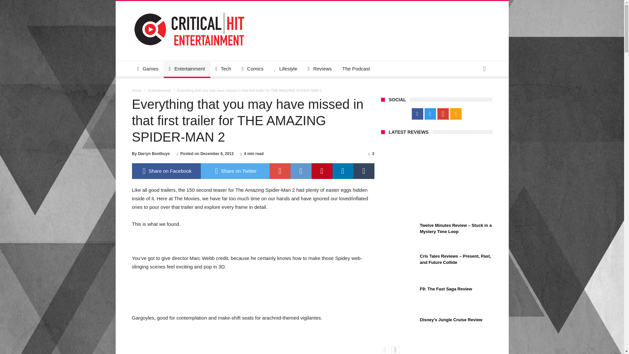 The height and width of the screenshot is (354, 629). What do you see at coordinates (166, 171) in the screenshot?
I see `facebook` at bounding box center [166, 171].